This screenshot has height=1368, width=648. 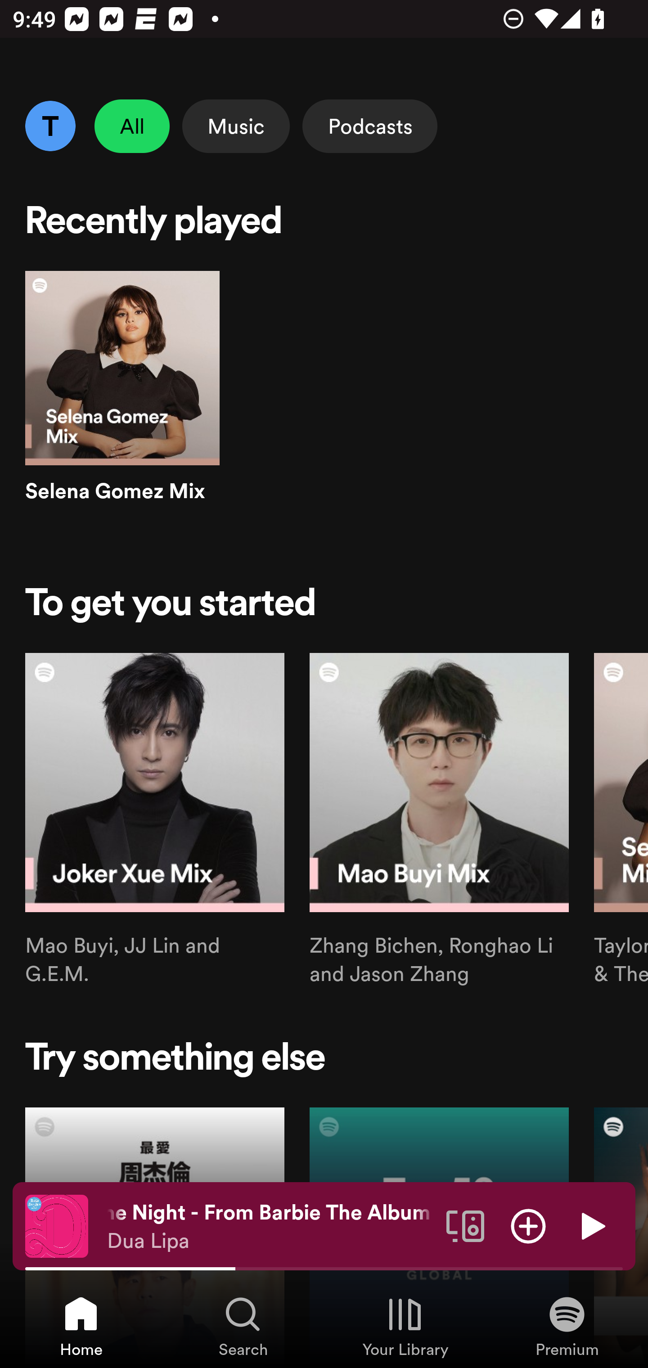 I want to click on Add item, so click(x=528, y=1225).